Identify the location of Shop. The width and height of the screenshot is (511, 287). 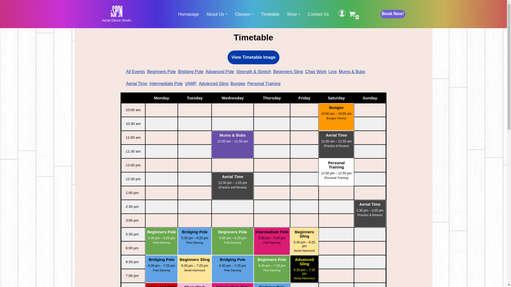
(292, 14).